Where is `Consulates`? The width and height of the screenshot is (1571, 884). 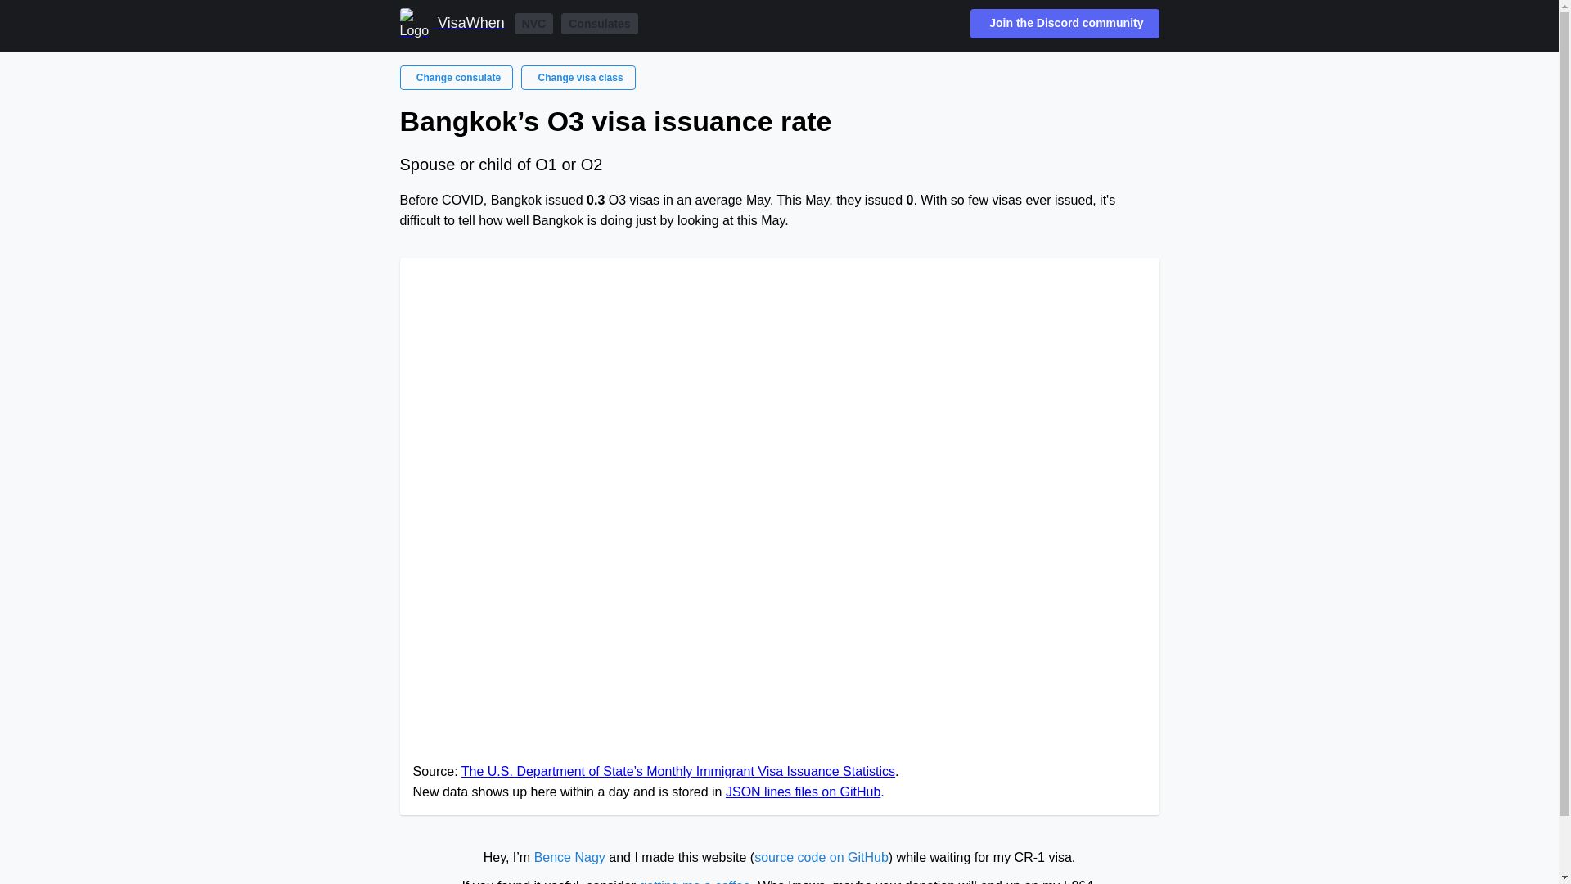 Consulates is located at coordinates (599, 24).